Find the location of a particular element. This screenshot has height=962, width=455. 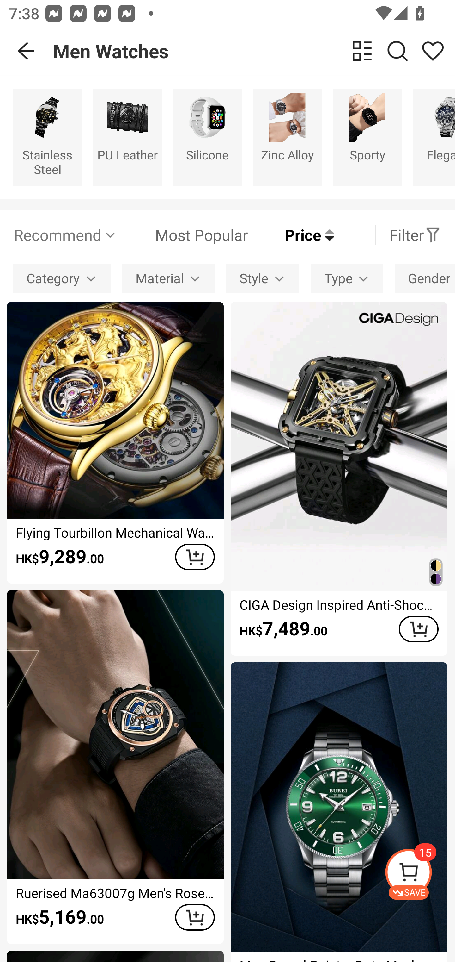

Price is located at coordinates (291, 234).